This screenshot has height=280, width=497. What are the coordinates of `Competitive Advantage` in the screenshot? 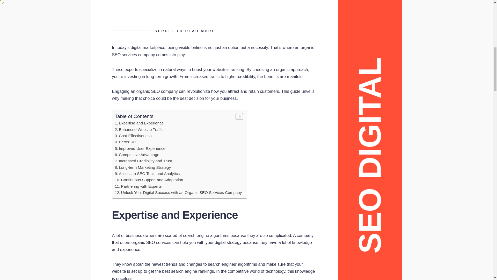 It's located at (139, 155).